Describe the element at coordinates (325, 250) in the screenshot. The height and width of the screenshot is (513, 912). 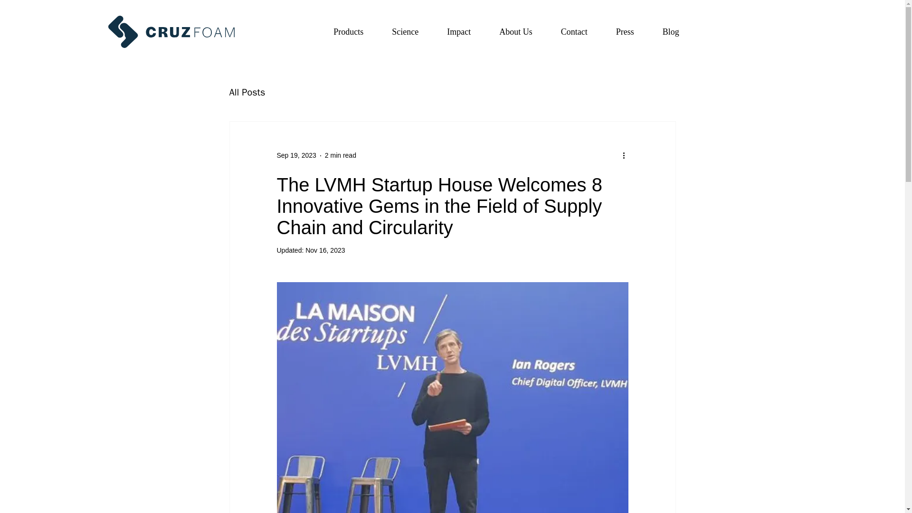
I see `Press` at that location.